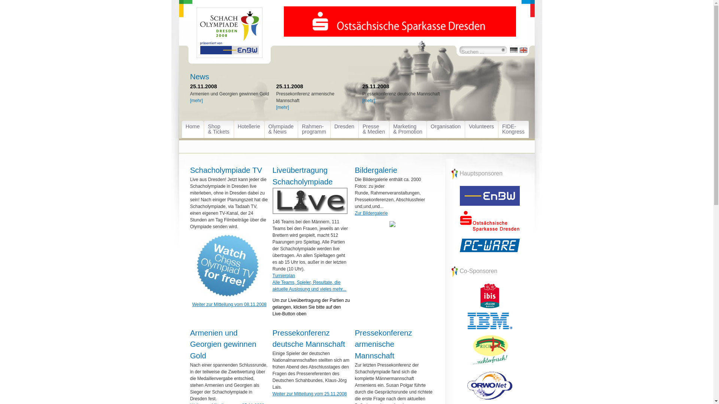 This screenshot has width=719, height=404. What do you see at coordinates (514, 129) in the screenshot?
I see `FIDE-
Kongress` at bounding box center [514, 129].